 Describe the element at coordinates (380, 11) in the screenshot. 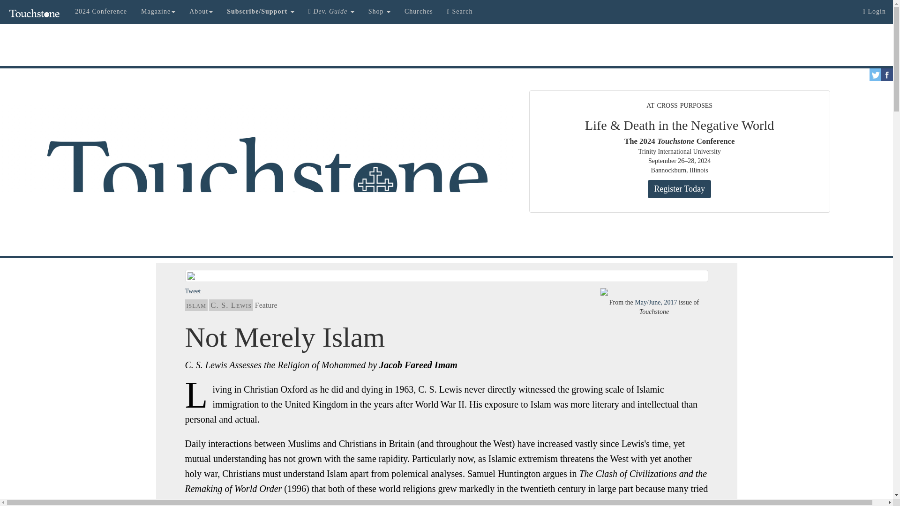

I see `Shop` at that location.